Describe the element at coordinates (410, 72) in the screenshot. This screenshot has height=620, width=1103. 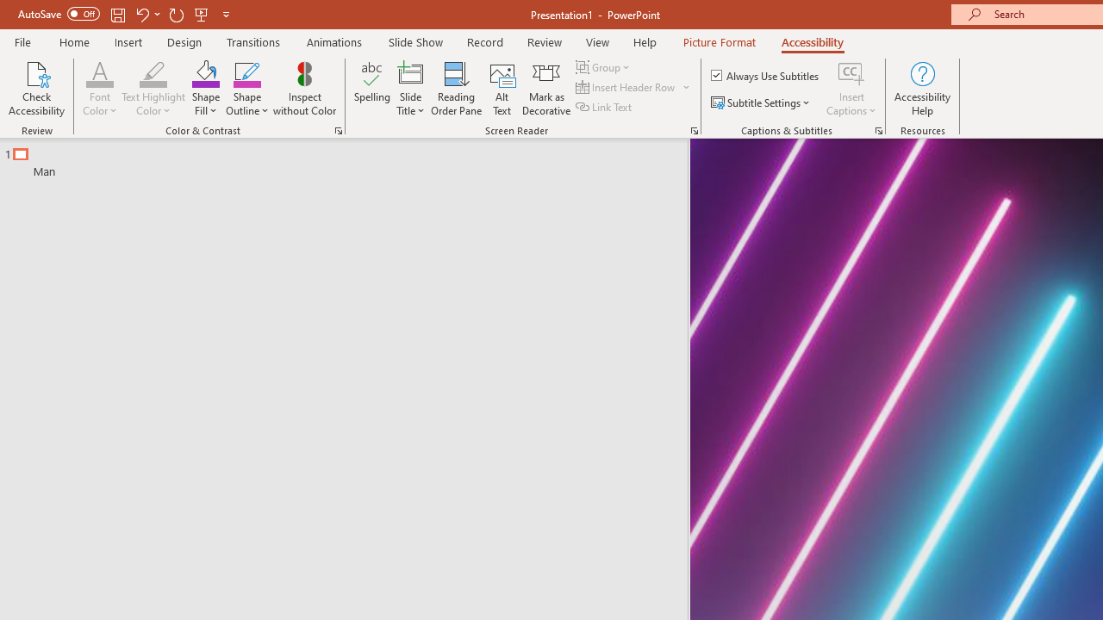
I see `Slide Title` at that location.